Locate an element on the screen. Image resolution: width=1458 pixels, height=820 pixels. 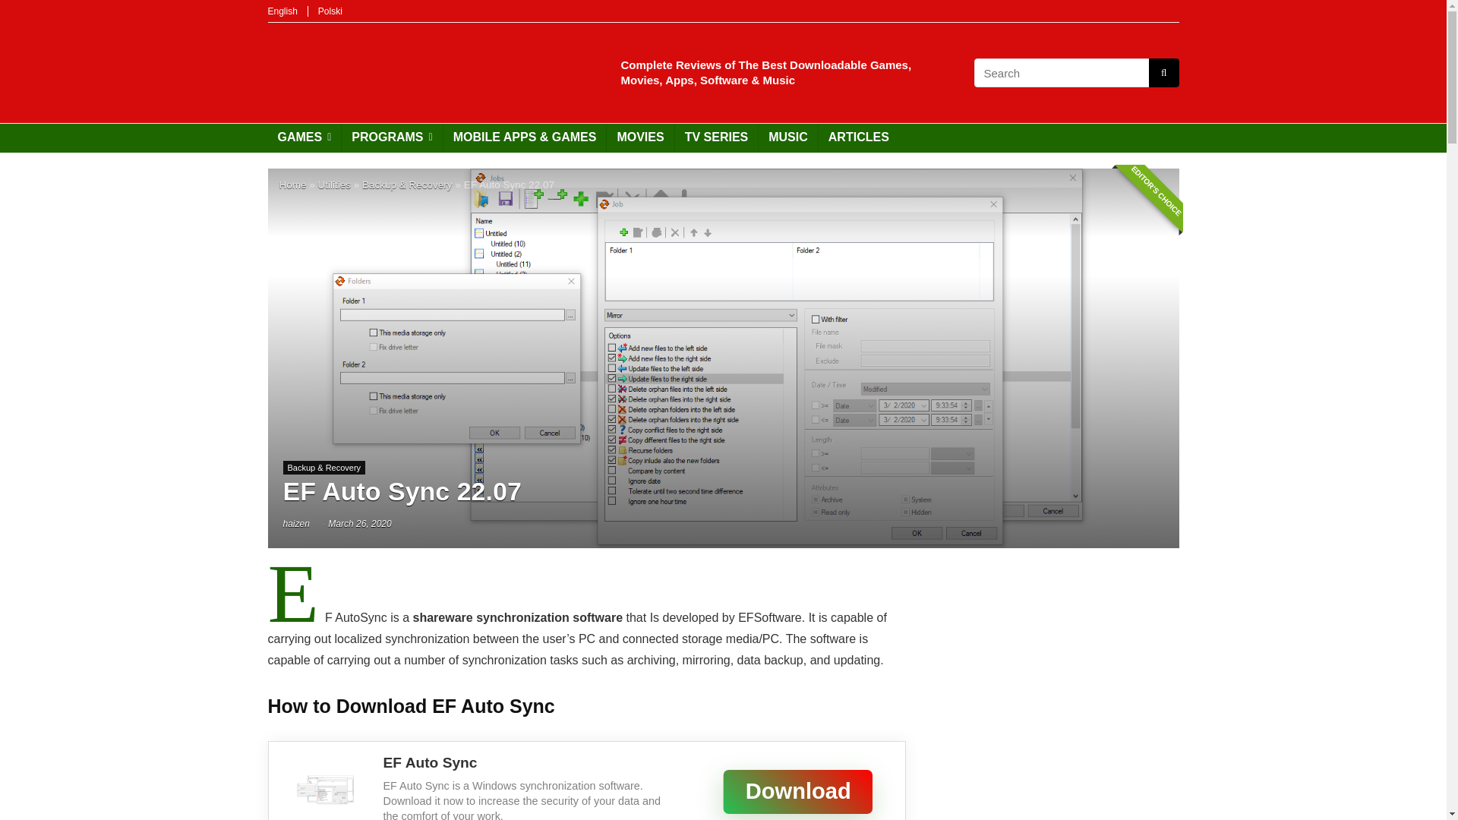
Polski is located at coordinates (330, 11).